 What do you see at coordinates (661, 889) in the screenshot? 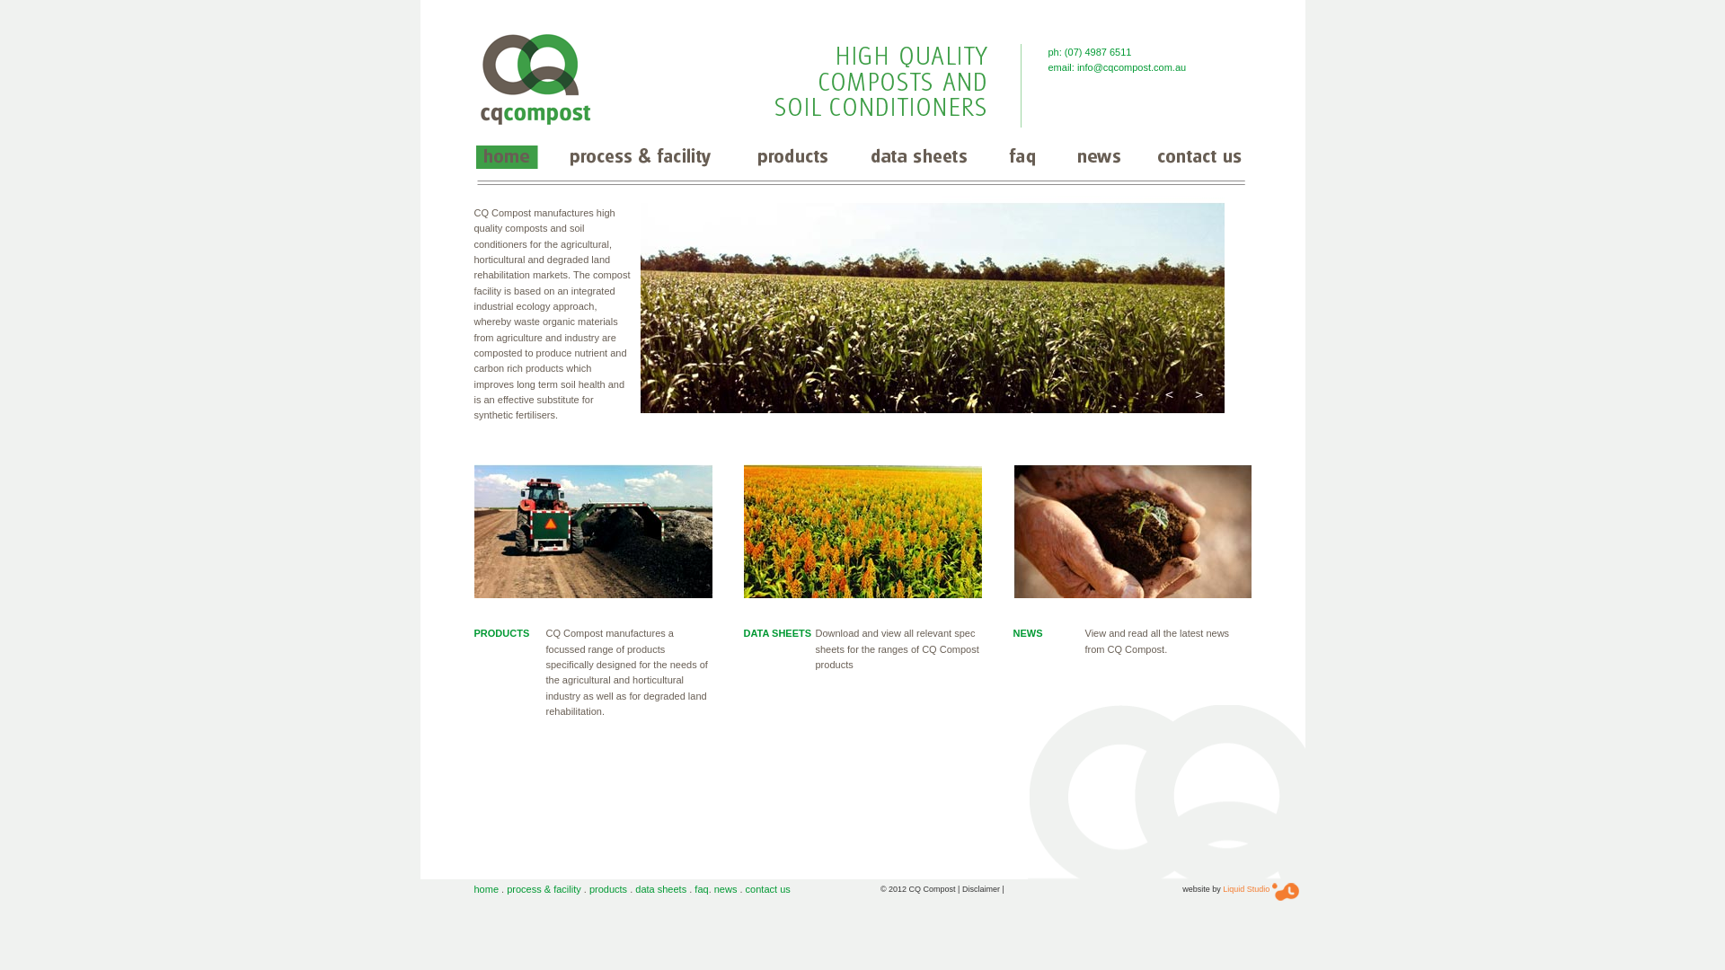
I see `data sheets` at bounding box center [661, 889].